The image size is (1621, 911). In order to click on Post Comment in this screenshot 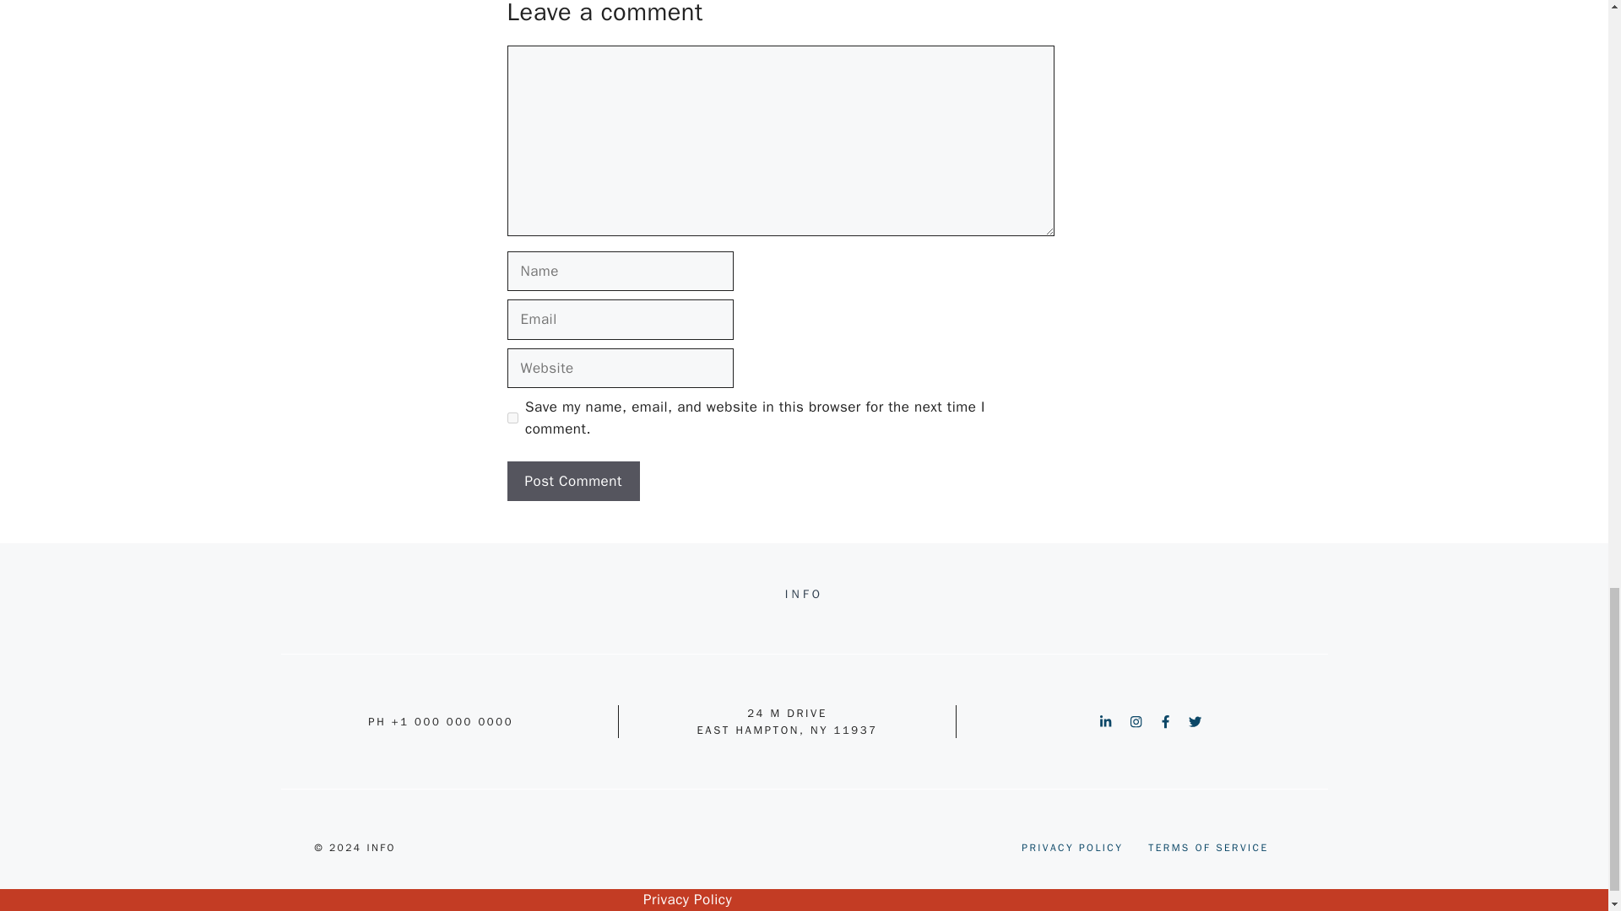, I will do `click(572, 481)`.